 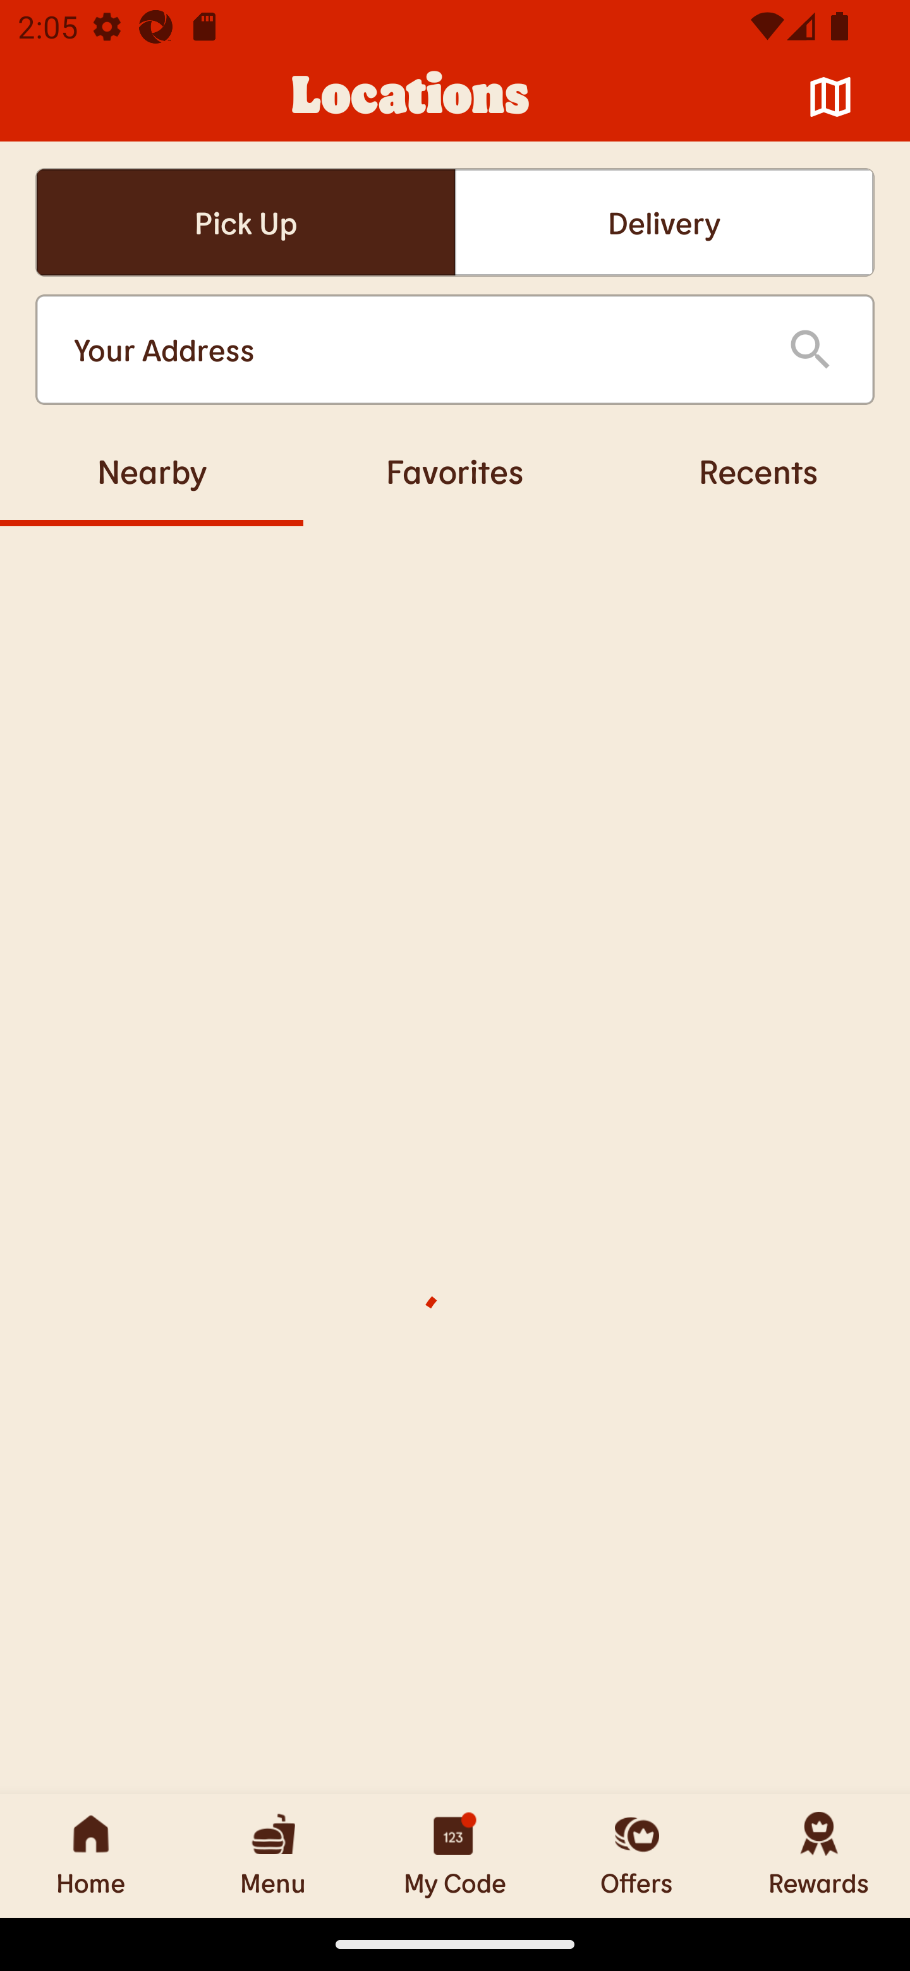 What do you see at coordinates (91, 1855) in the screenshot?
I see `Home` at bounding box center [91, 1855].